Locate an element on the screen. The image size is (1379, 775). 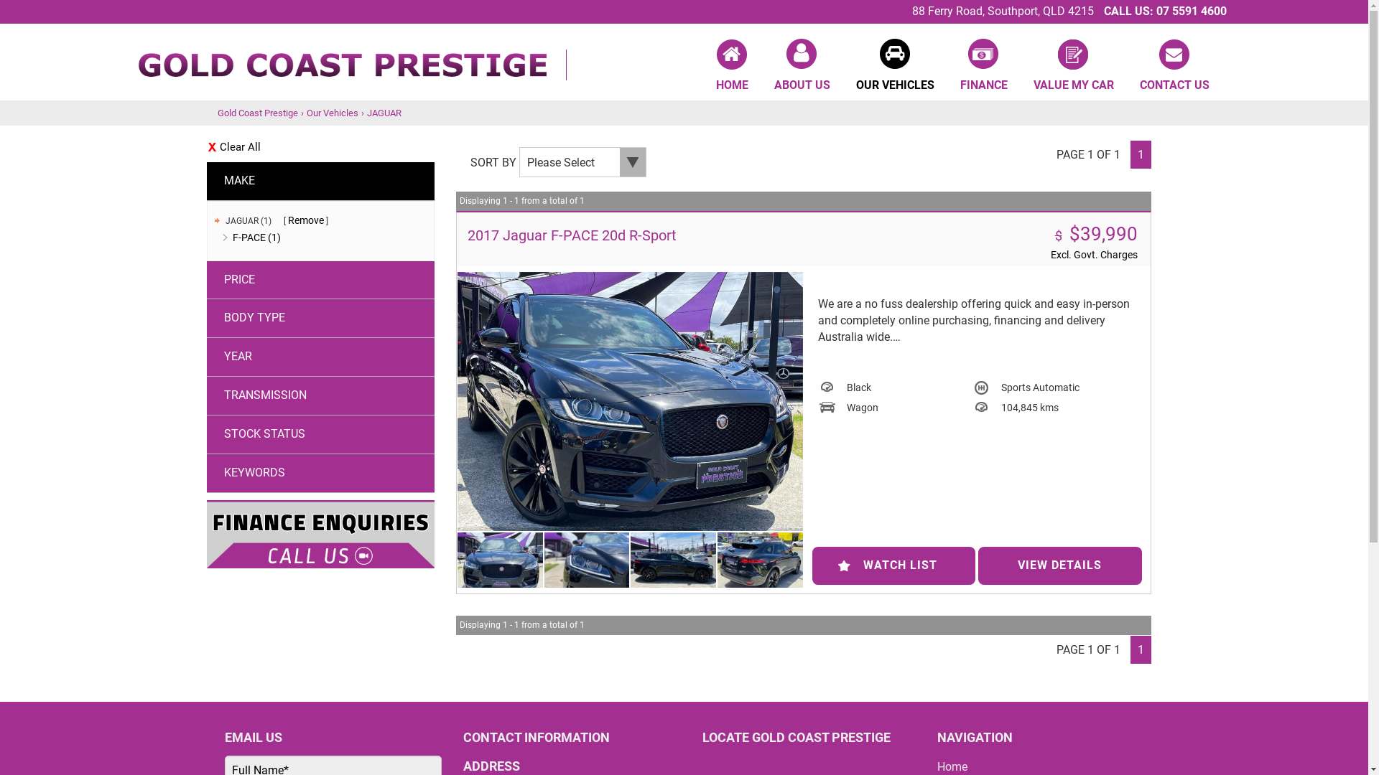
OUR VEHICLES is located at coordinates (895, 66).